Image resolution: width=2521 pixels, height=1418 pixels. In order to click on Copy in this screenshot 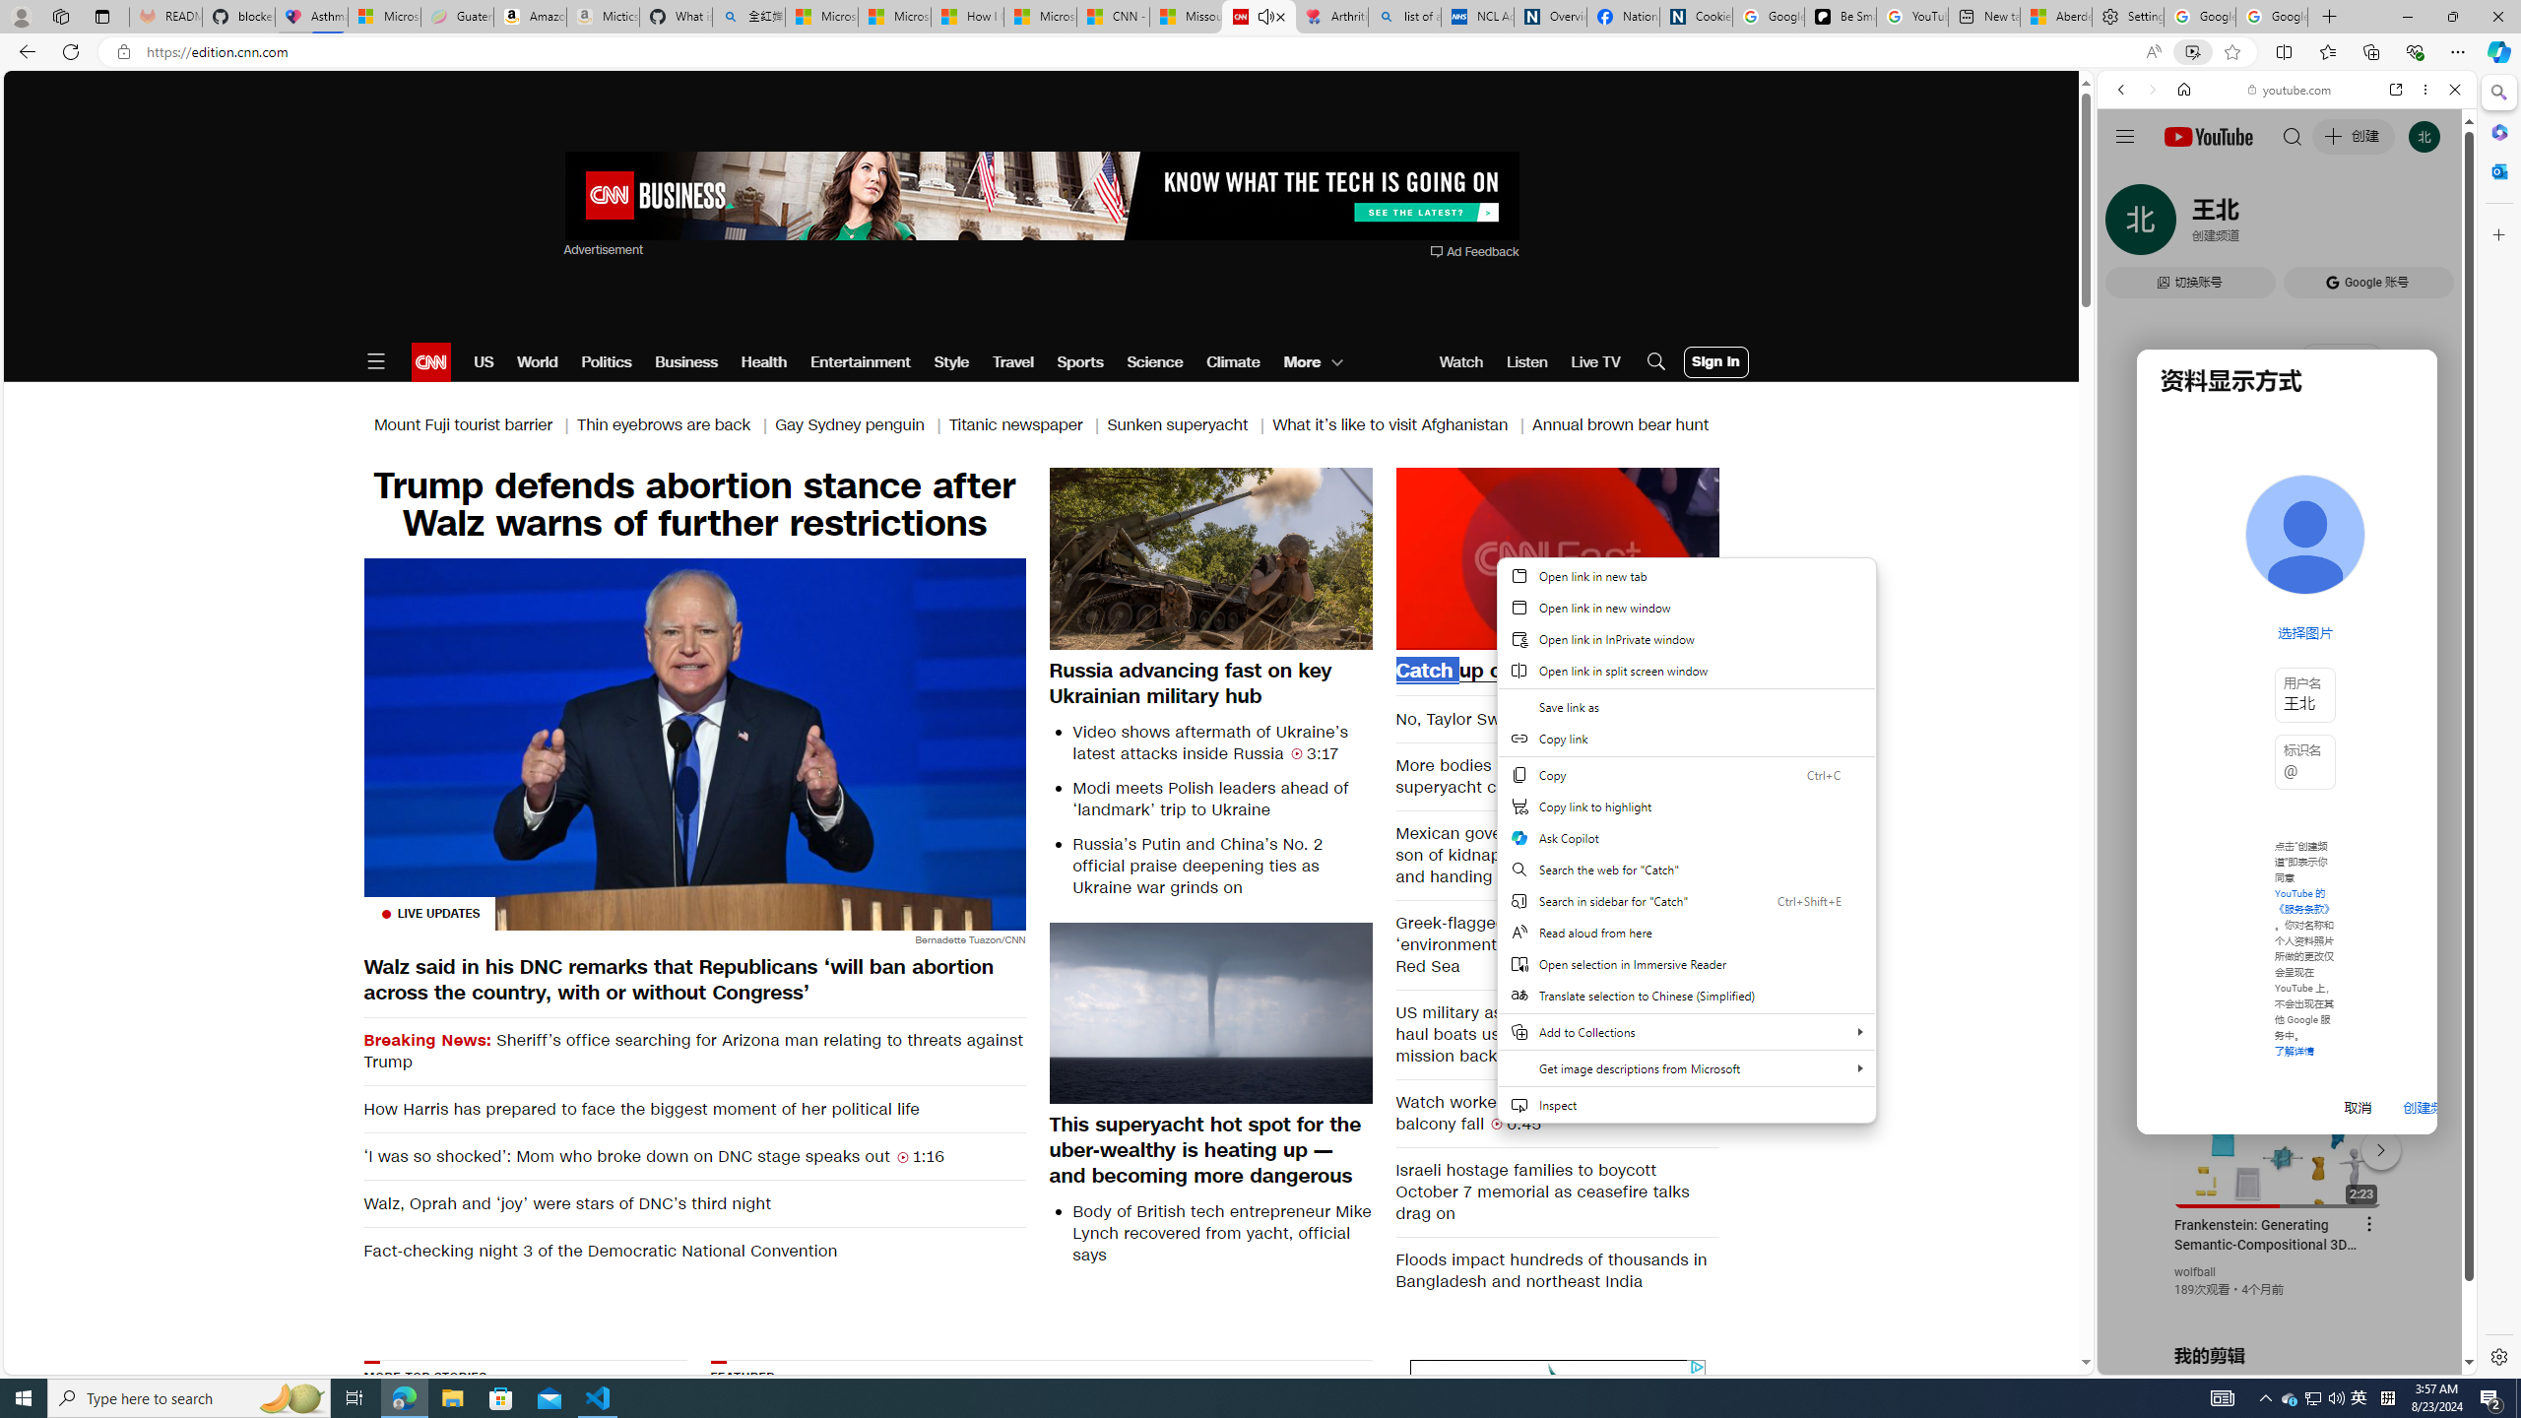, I will do `click(1686, 774)`.